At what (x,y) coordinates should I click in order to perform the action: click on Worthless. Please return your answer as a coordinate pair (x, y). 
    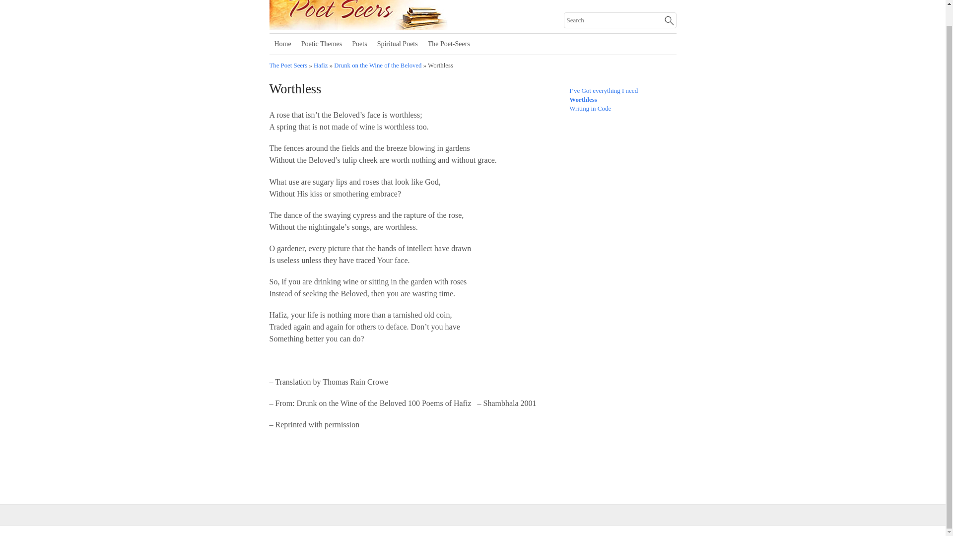
    Looking at the image, I should click on (583, 99).